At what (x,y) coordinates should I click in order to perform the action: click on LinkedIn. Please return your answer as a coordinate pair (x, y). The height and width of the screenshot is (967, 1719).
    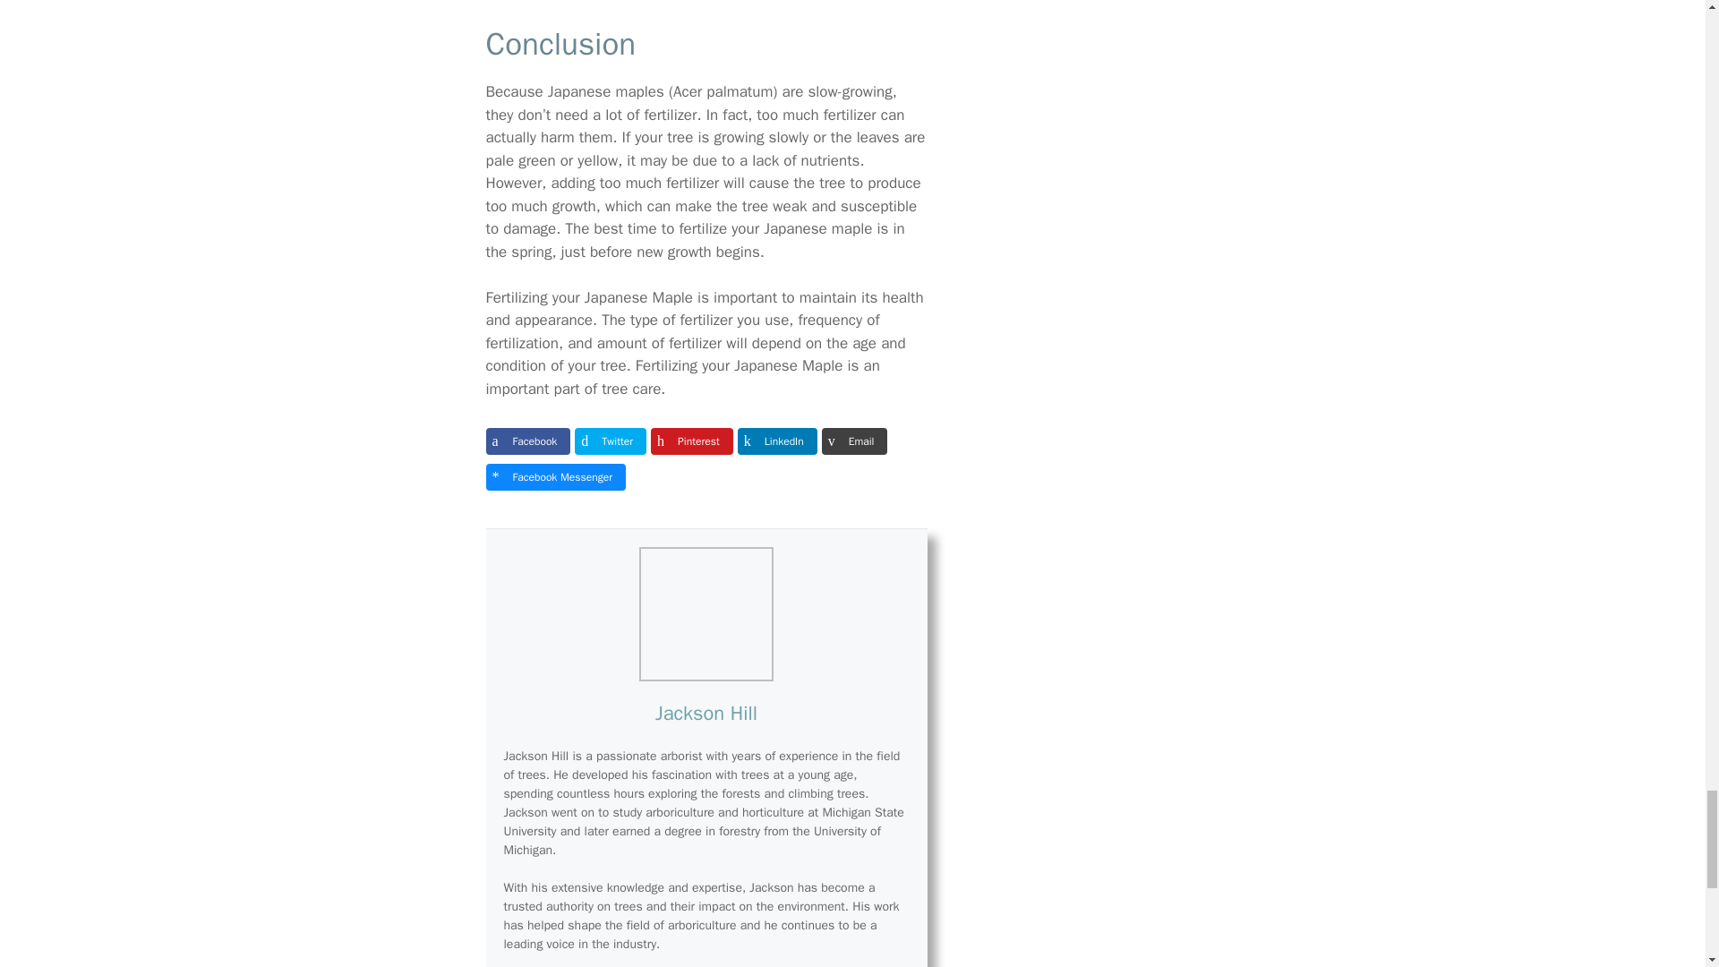
    Looking at the image, I should click on (777, 441).